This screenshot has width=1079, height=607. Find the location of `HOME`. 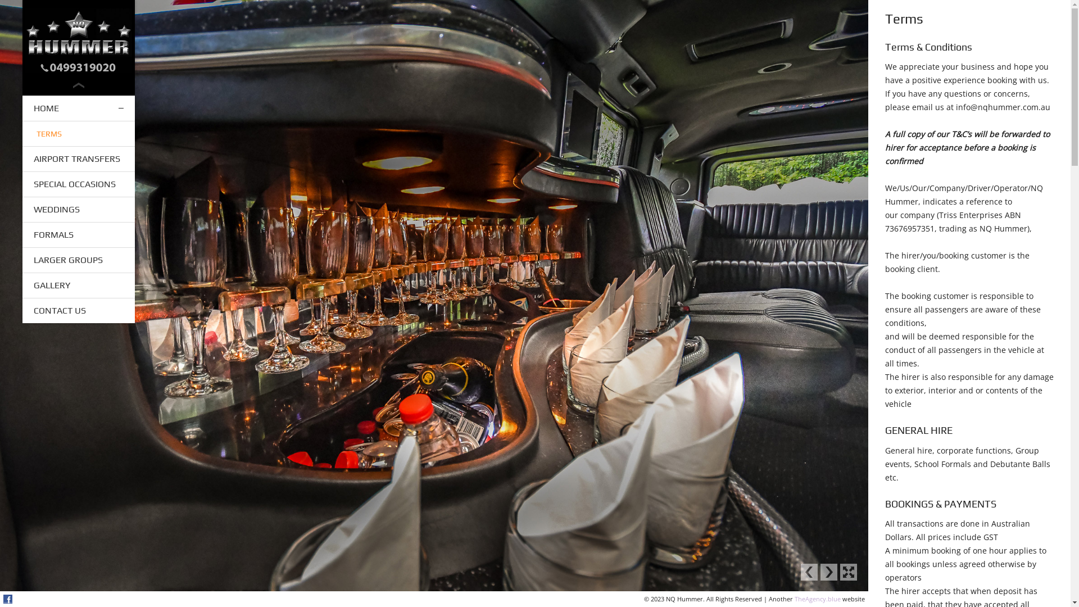

HOME is located at coordinates (79, 108).